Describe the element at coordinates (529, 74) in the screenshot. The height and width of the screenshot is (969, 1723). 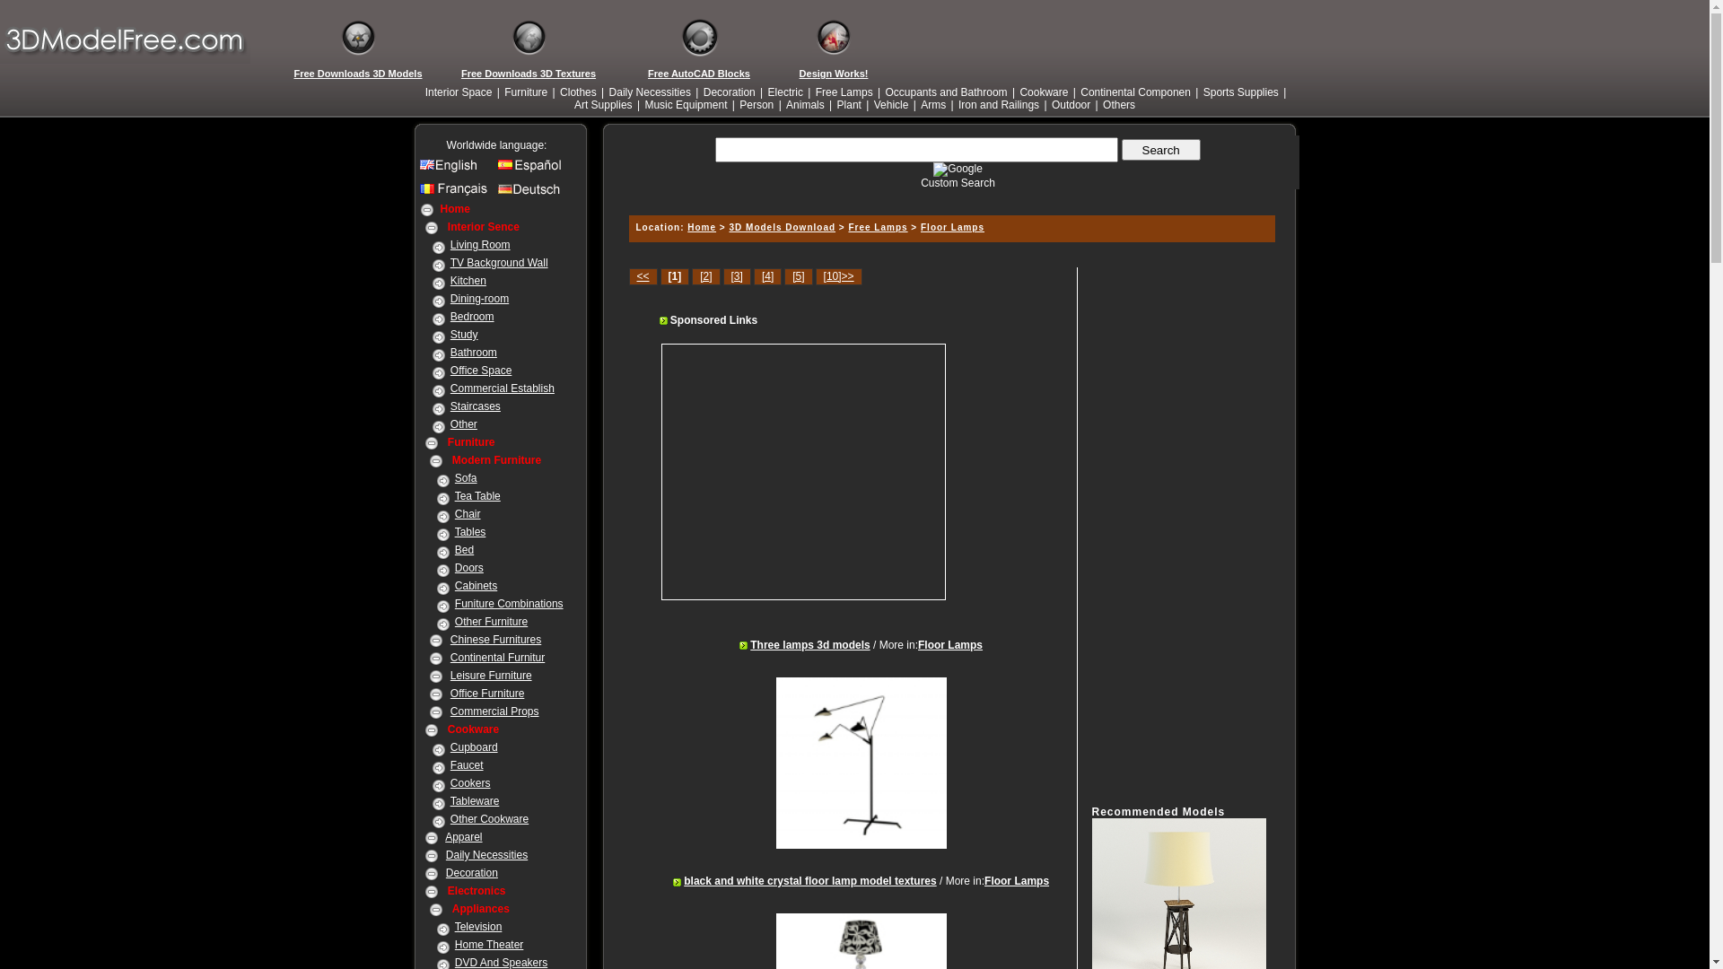
I see `Free Downloads 3D Textures` at that location.